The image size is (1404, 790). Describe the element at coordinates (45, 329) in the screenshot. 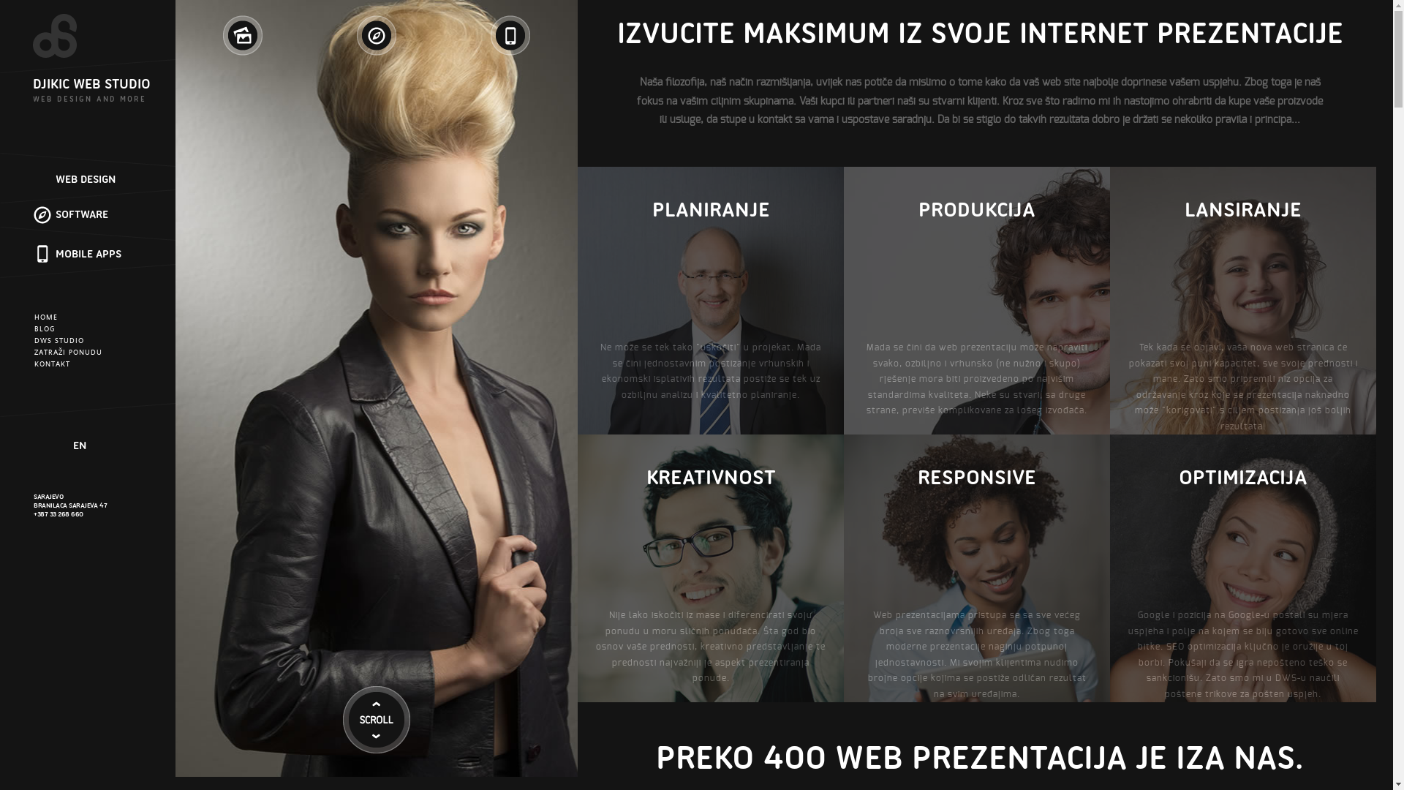

I see `BLOG` at that location.